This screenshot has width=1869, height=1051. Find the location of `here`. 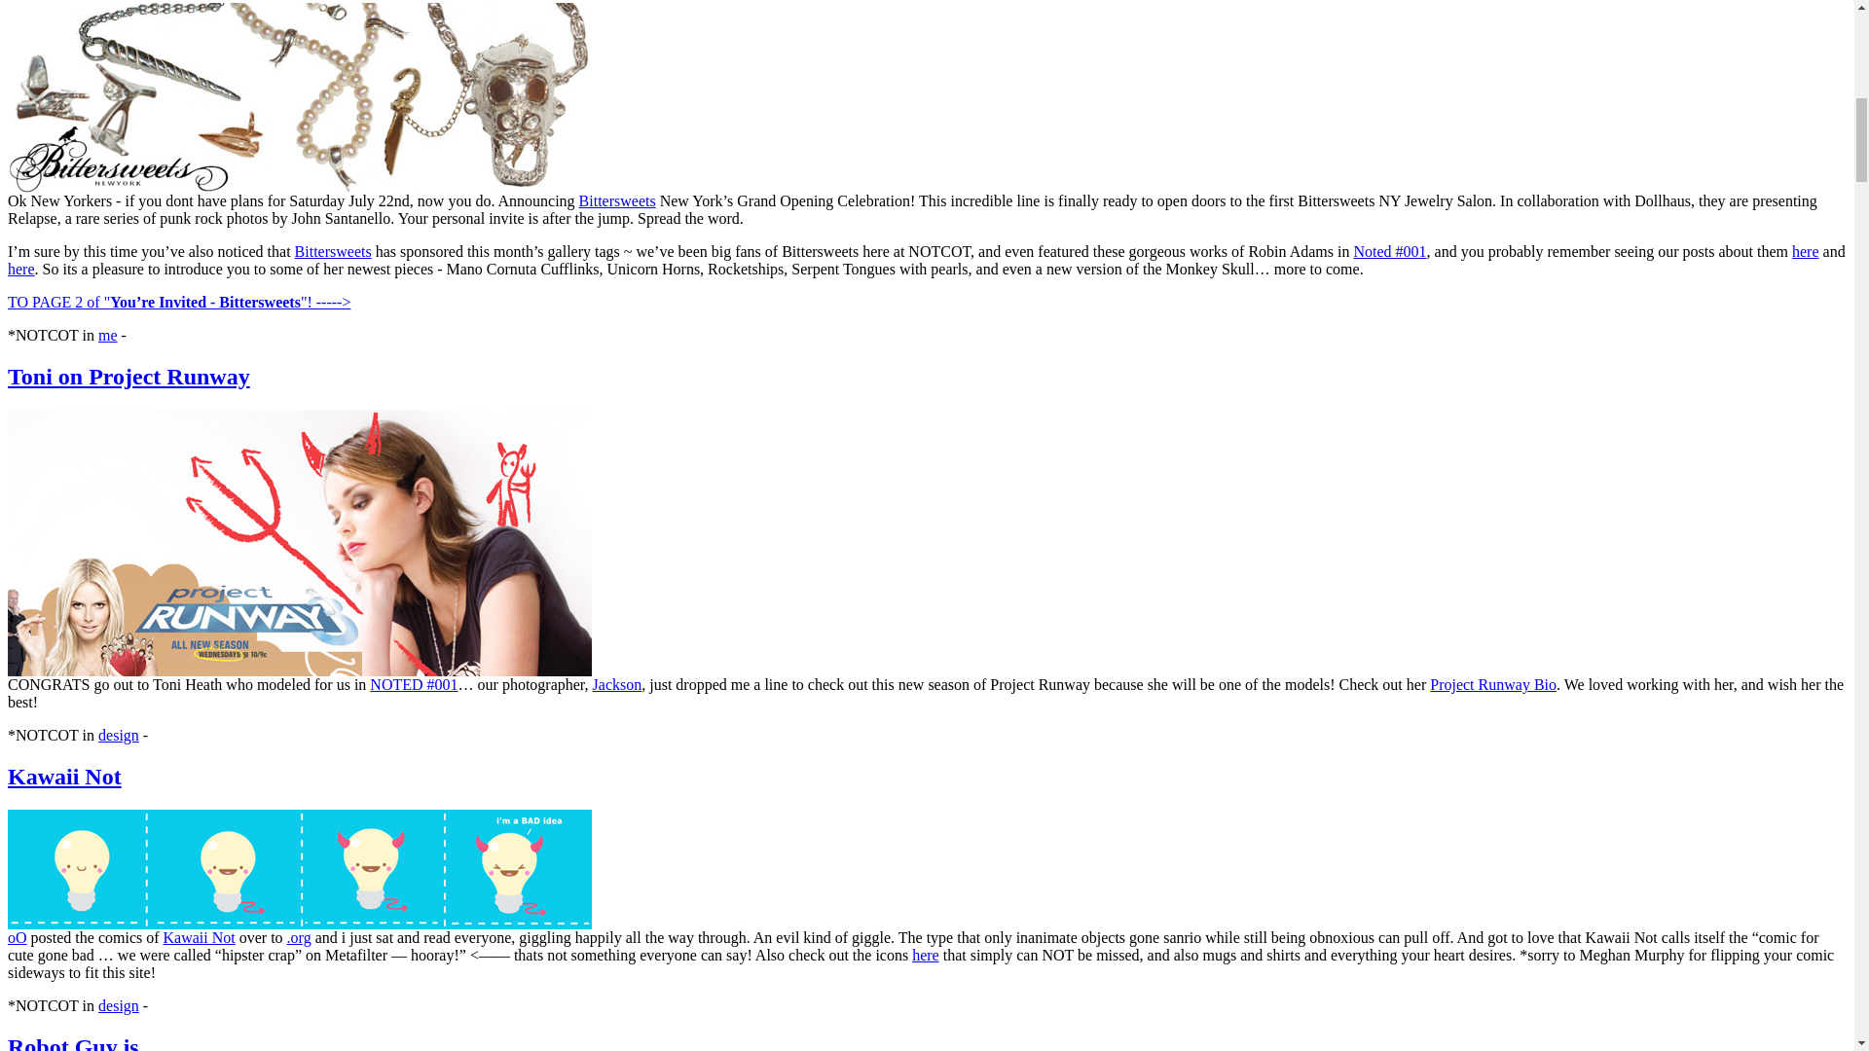

here is located at coordinates (1805, 251).